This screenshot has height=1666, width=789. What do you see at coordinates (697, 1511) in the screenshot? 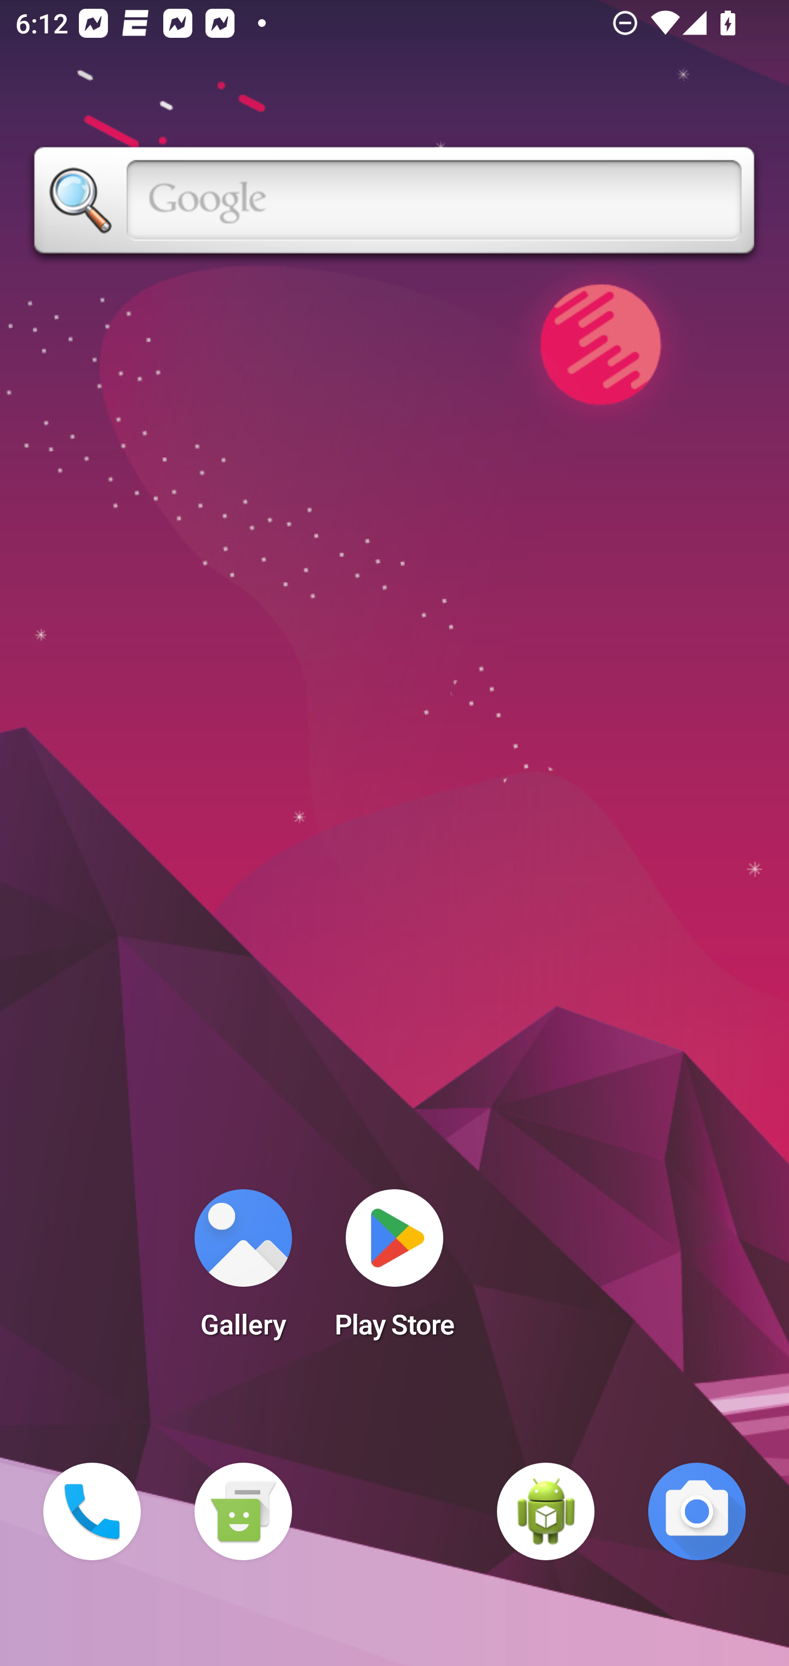
I see `Camera` at bounding box center [697, 1511].